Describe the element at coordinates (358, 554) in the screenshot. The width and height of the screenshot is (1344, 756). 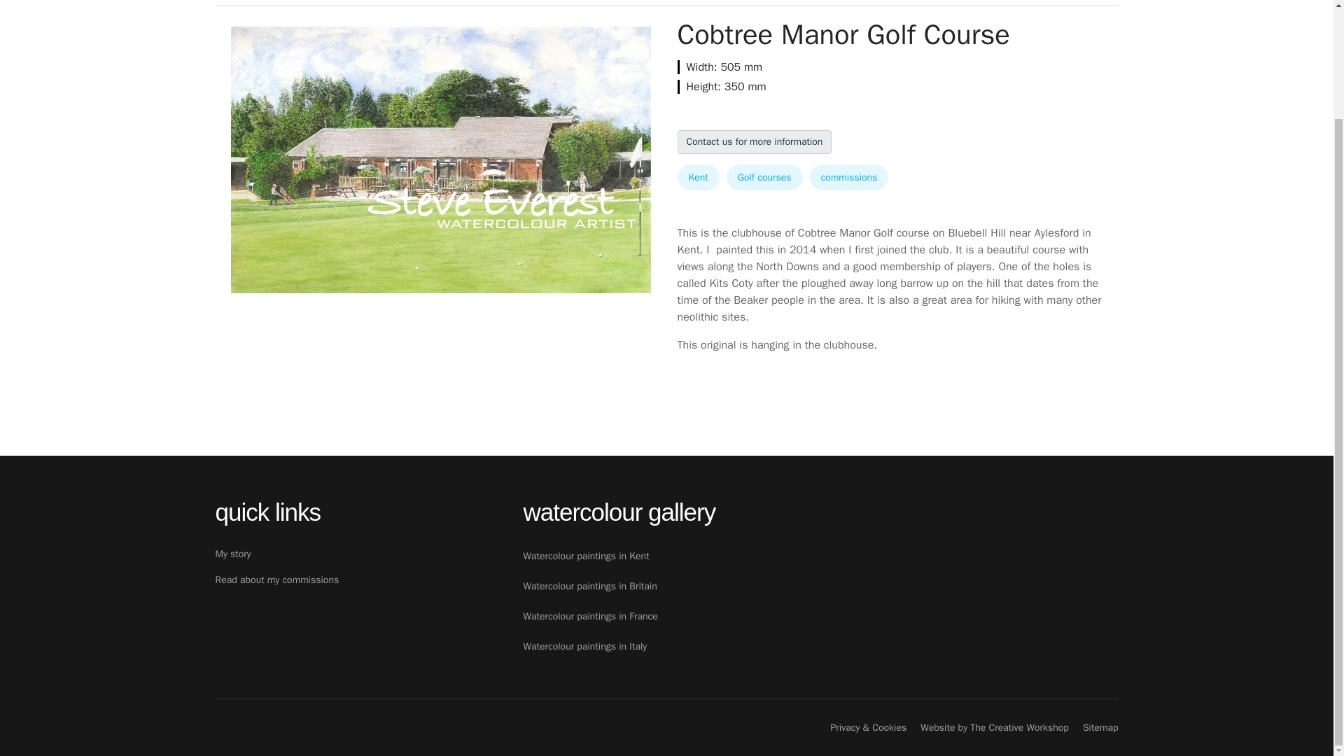
I see `My story` at that location.